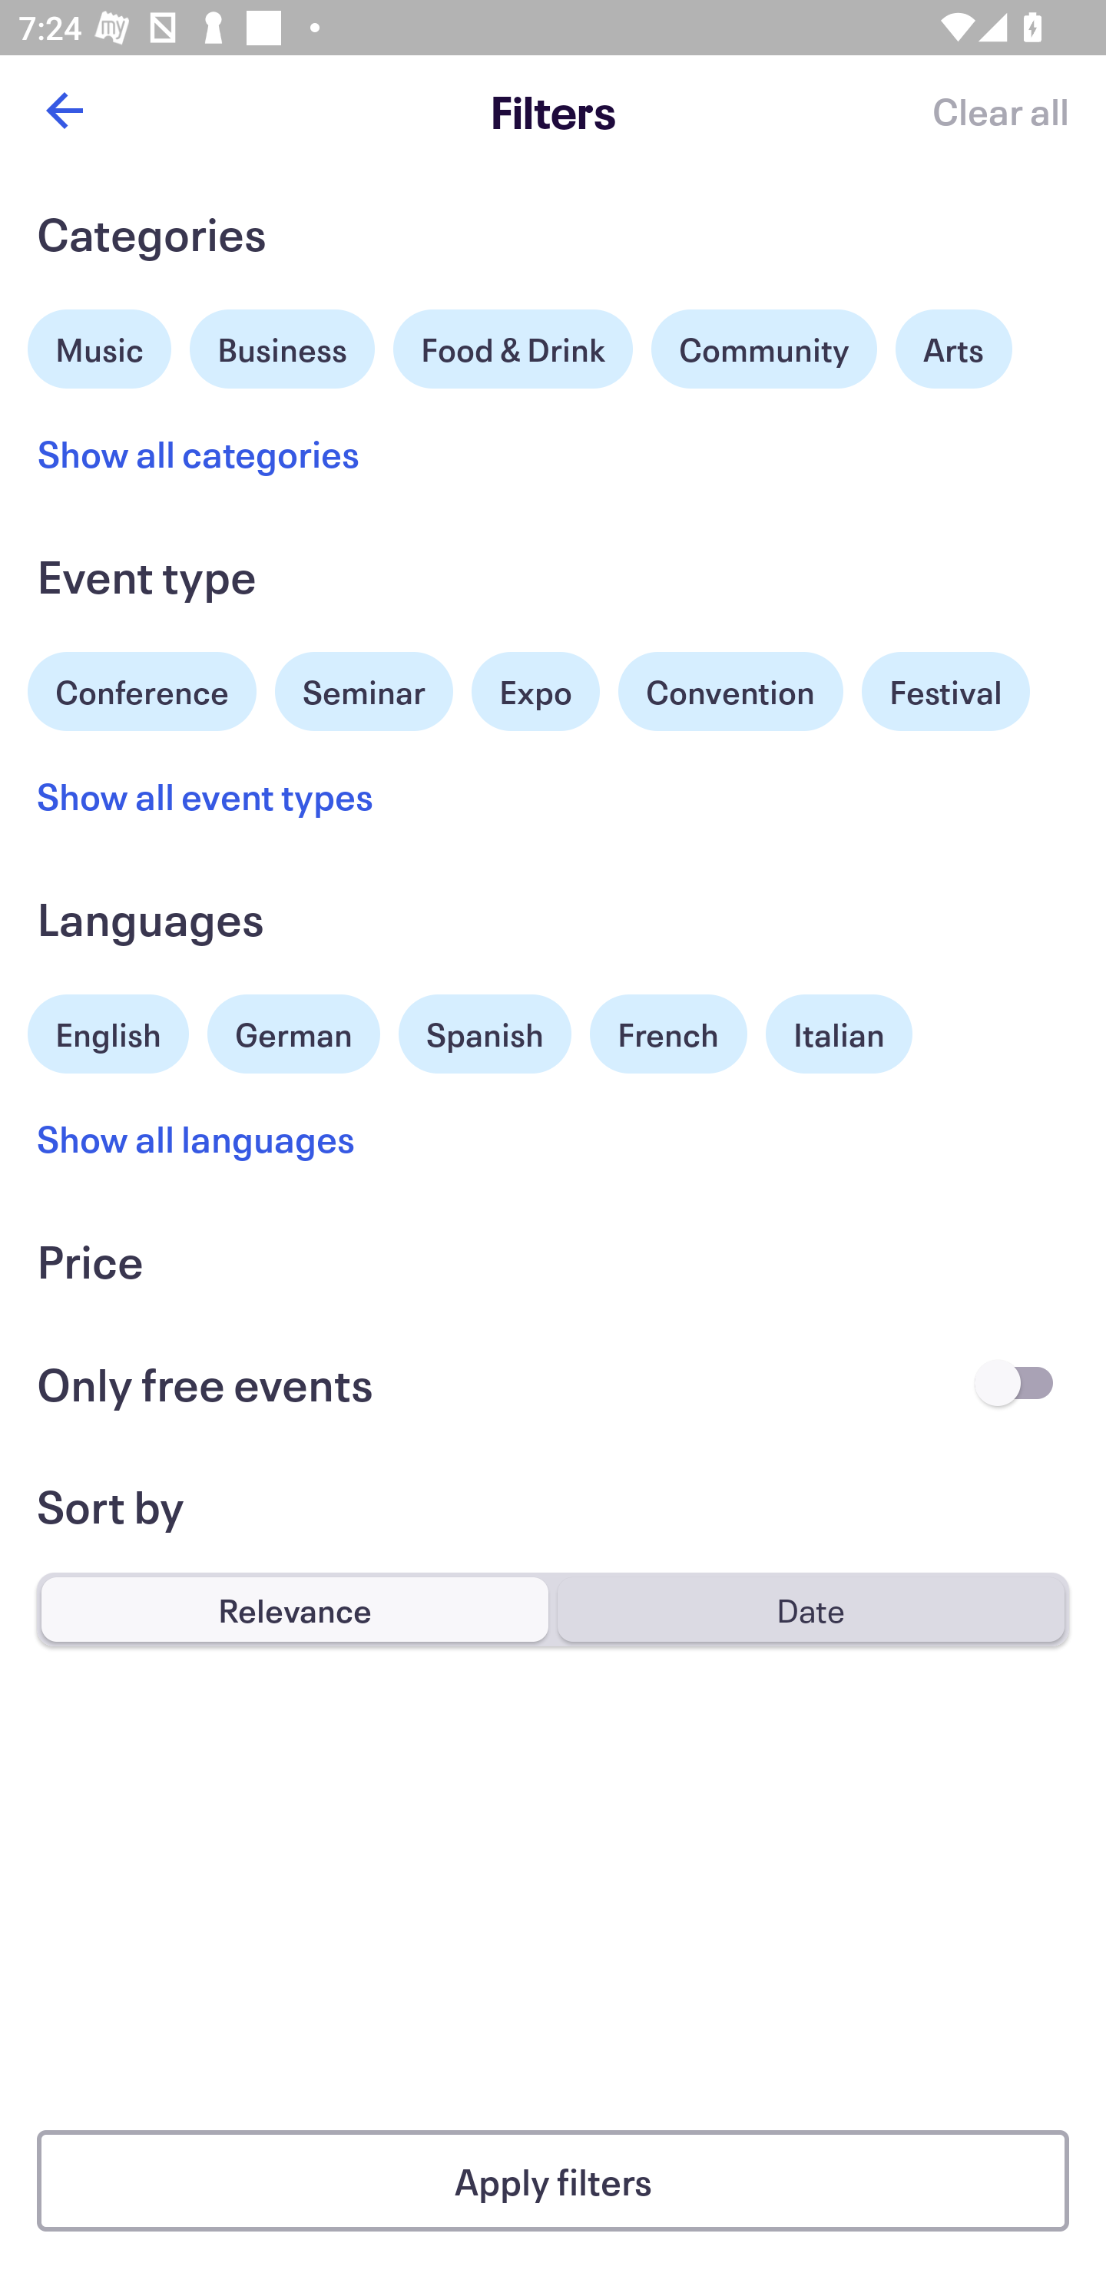 This screenshot has height=2273, width=1106. I want to click on Apply filters, so click(553, 2181).